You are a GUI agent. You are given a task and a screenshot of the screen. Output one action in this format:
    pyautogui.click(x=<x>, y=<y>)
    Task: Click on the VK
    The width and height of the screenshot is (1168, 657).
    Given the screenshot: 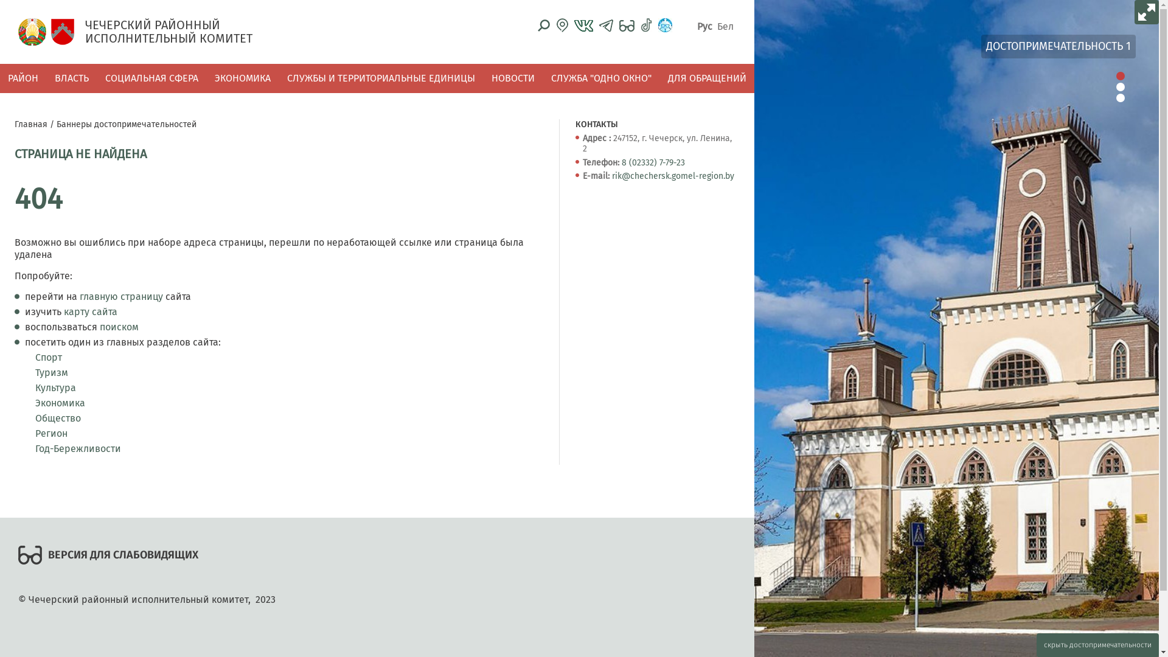 What is the action you would take?
    pyautogui.click(x=584, y=26)
    